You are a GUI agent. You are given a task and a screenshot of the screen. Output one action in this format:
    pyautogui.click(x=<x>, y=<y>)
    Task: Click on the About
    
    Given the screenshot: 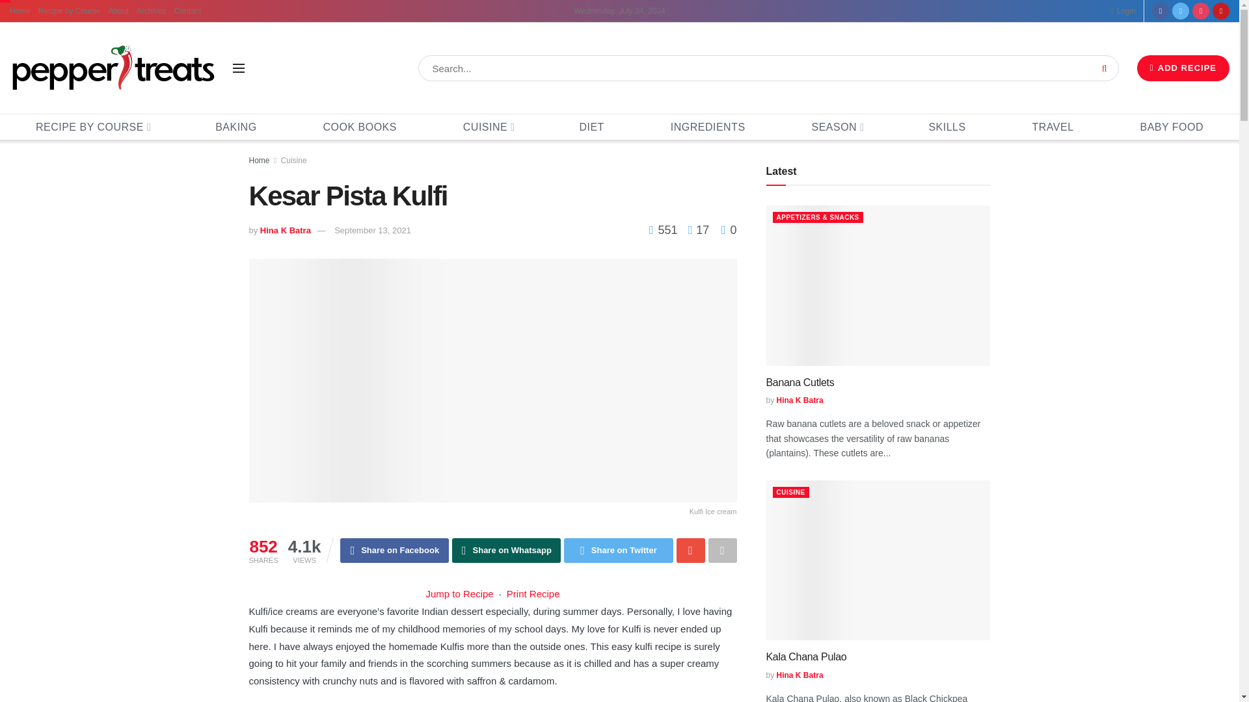 What is the action you would take?
    pyautogui.click(x=118, y=10)
    